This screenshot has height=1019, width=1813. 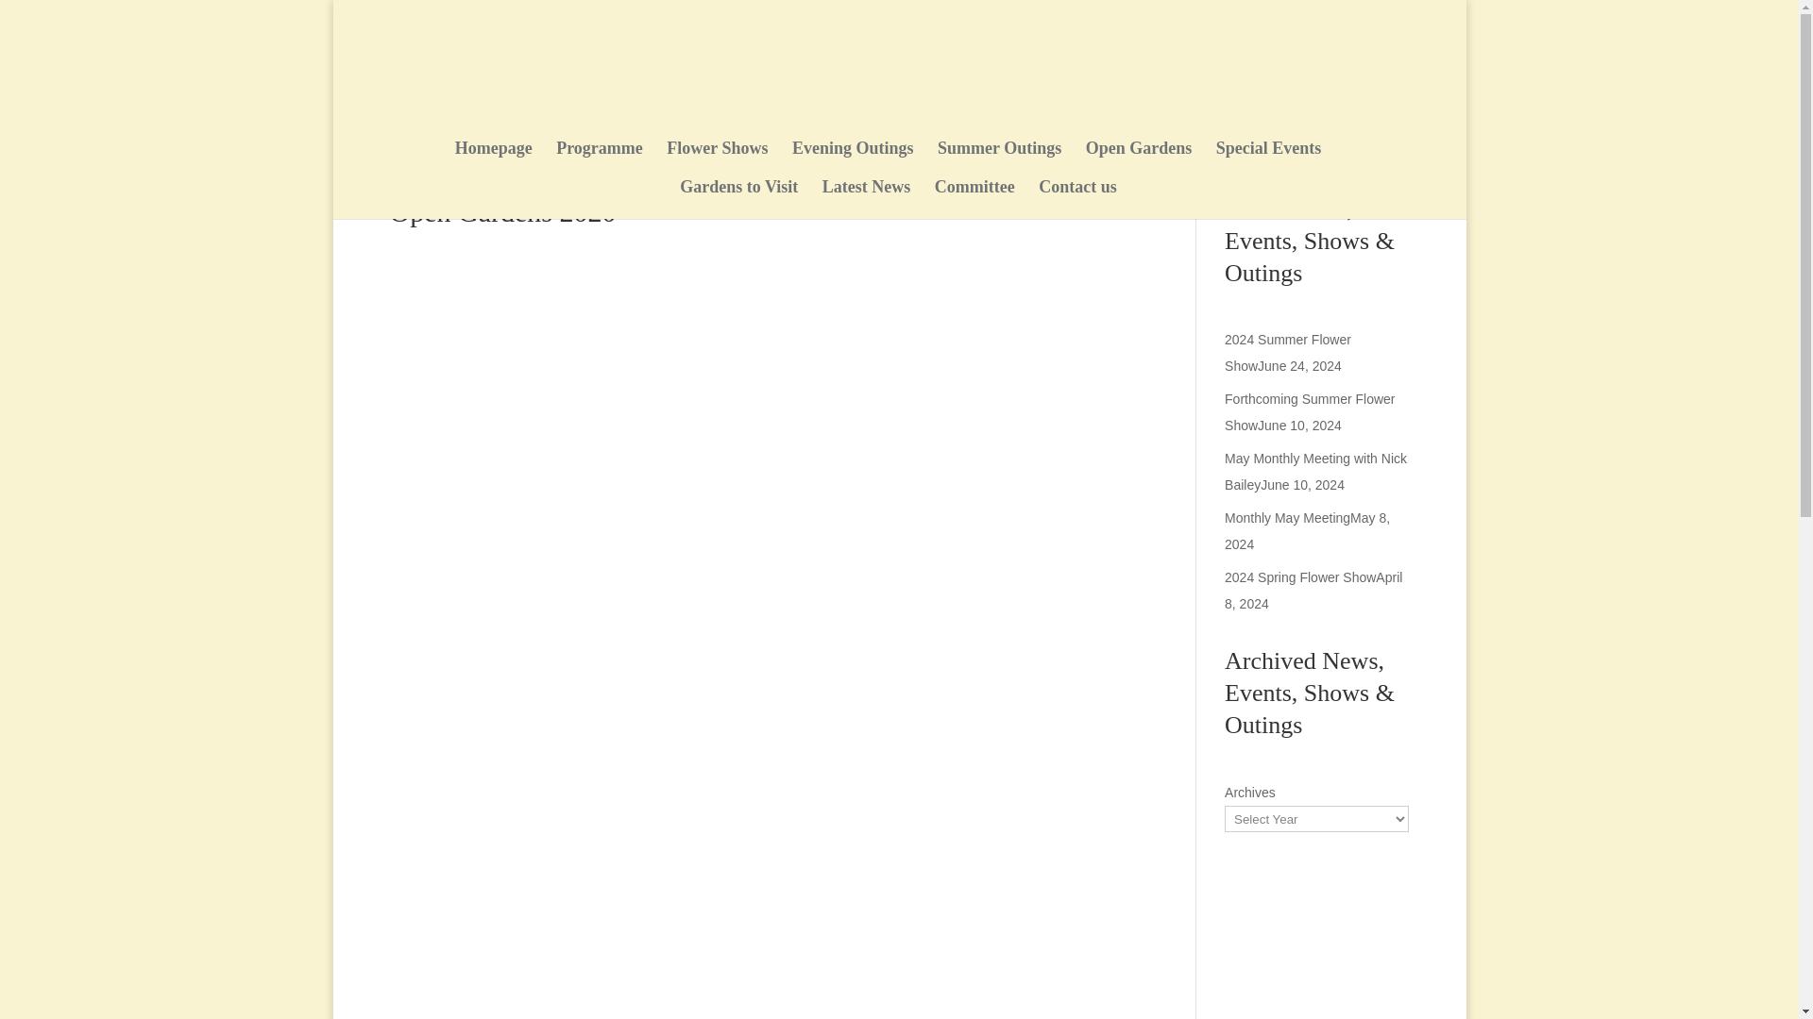 What do you see at coordinates (1139, 160) in the screenshot?
I see `Open Gardens` at bounding box center [1139, 160].